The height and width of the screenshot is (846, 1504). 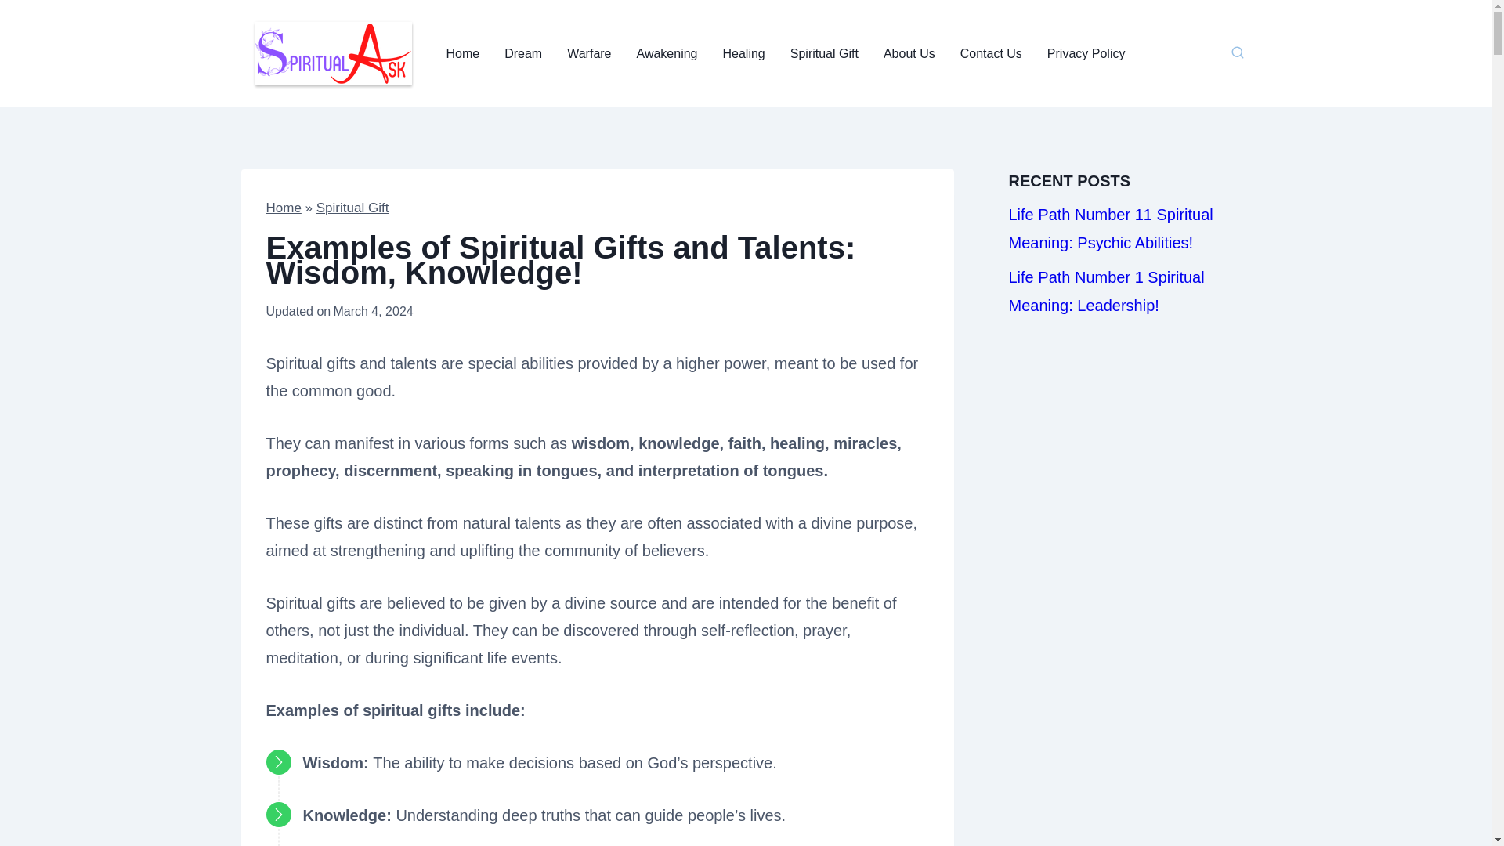 What do you see at coordinates (1086, 53) in the screenshot?
I see `Privacy Policy` at bounding box center [1086, 53].